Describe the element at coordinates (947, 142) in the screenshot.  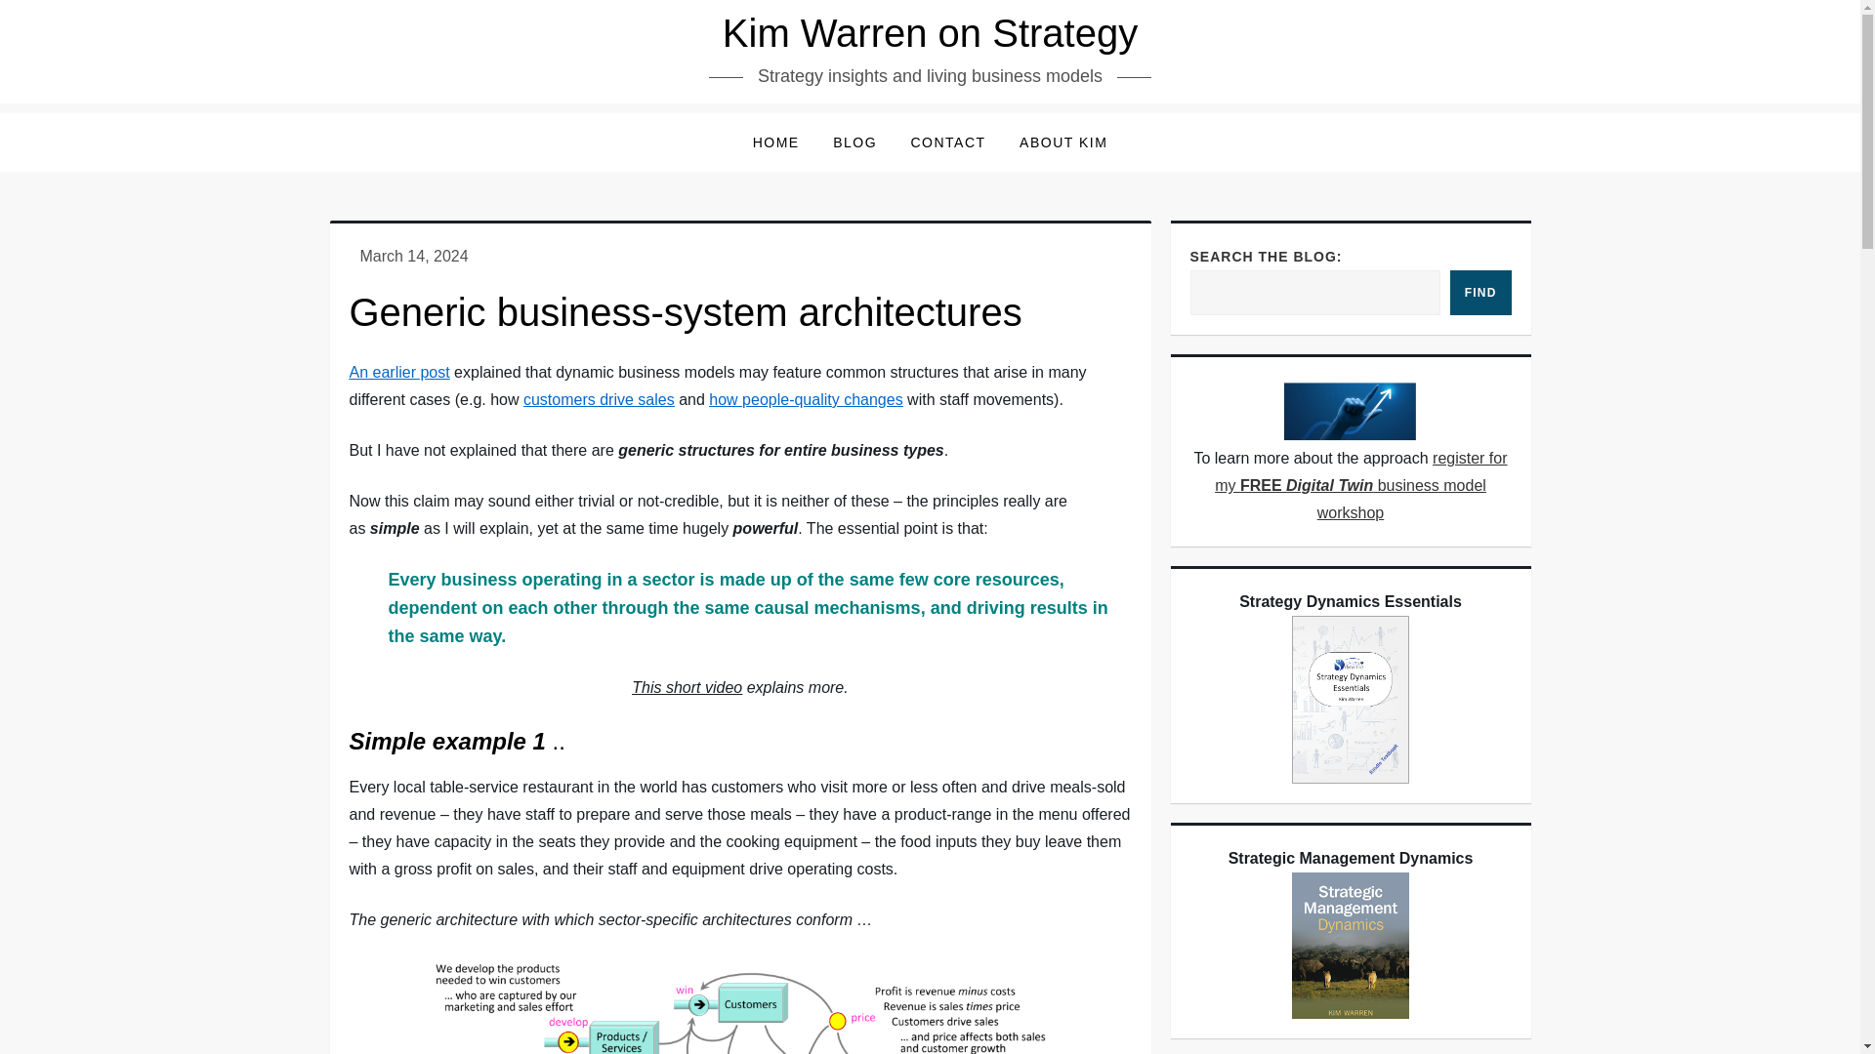
I see `CONTACT` at that location.